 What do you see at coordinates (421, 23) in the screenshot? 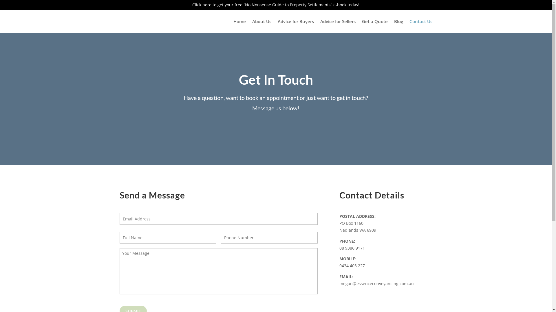
I see `Contact Us` at bounding box center [421, 23].